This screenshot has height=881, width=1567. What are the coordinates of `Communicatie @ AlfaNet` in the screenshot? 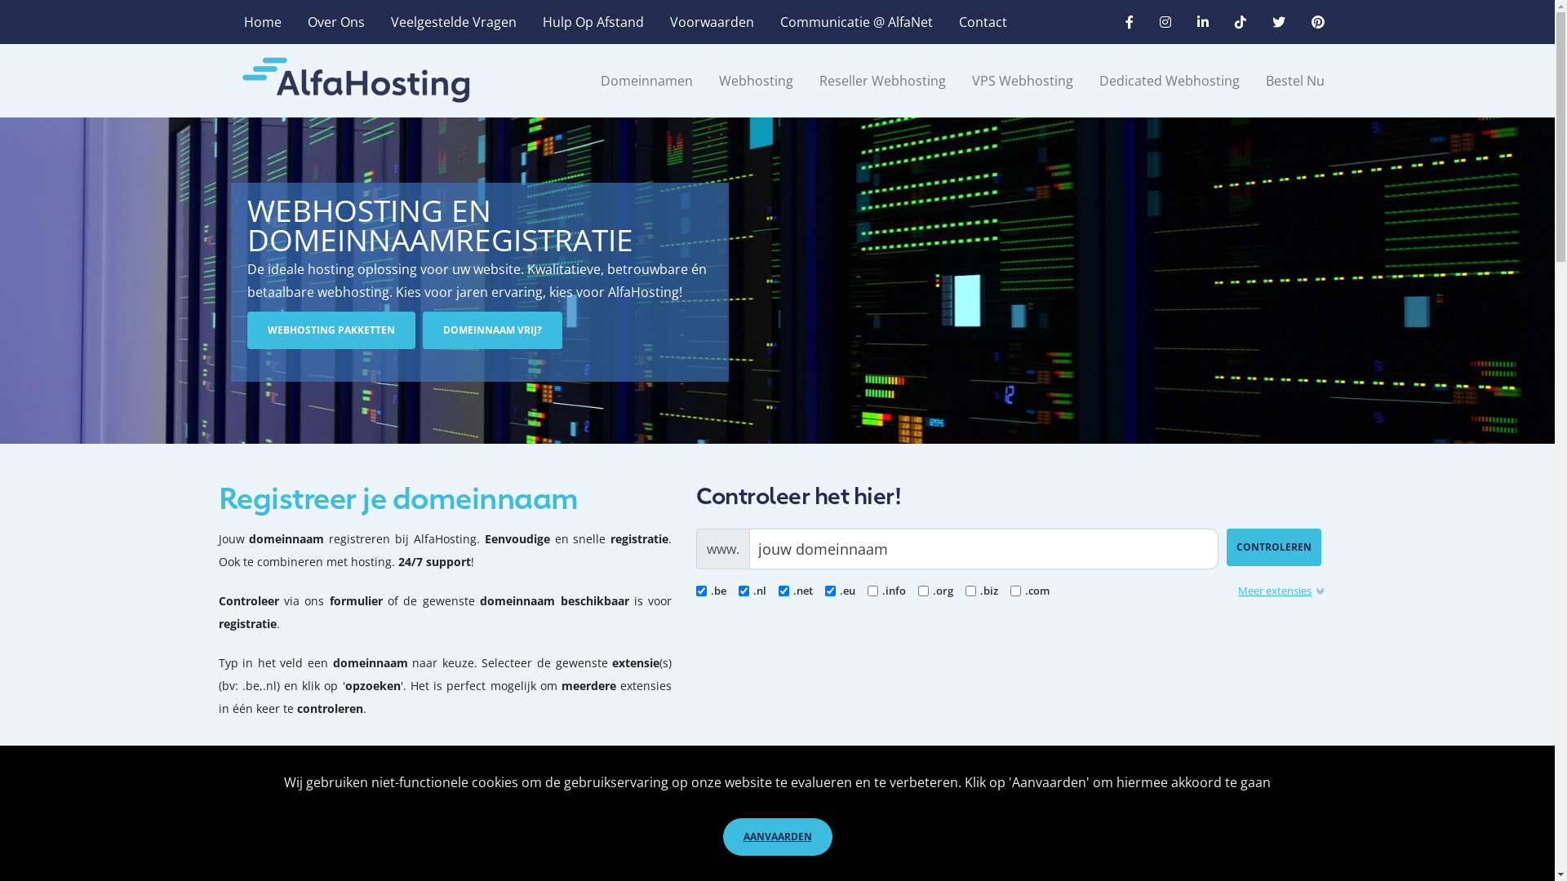 It's located at (857, 22).